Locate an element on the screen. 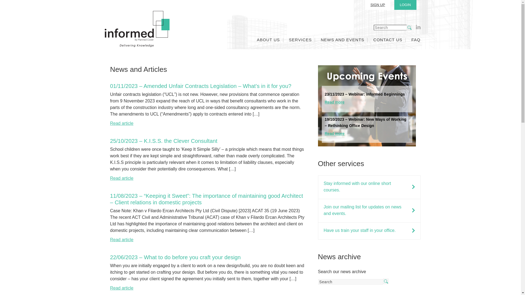 The width and height of the screenshot is (525, 295). CONTACT US is located at coordinates (388, 40).